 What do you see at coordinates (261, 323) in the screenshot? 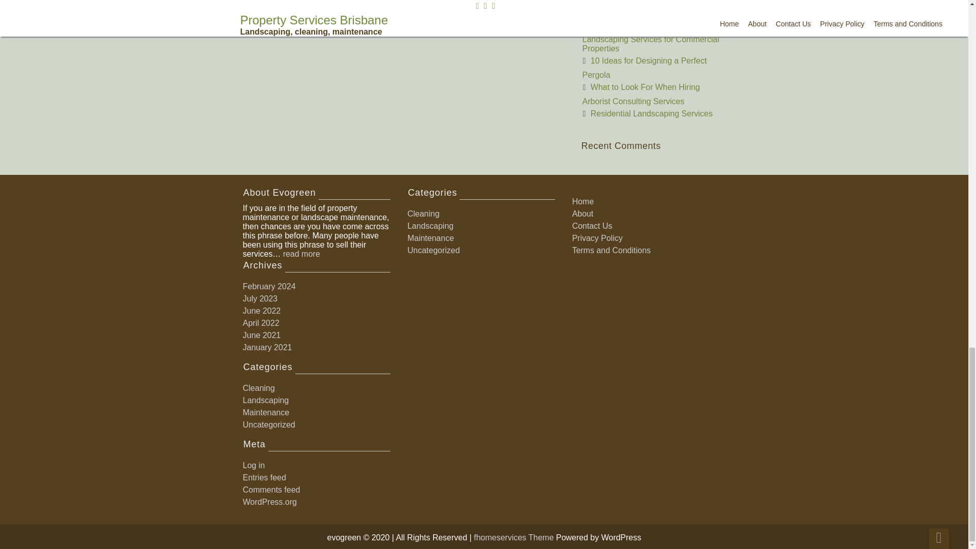
I see `April 2022` at bounding box center [261, 323].